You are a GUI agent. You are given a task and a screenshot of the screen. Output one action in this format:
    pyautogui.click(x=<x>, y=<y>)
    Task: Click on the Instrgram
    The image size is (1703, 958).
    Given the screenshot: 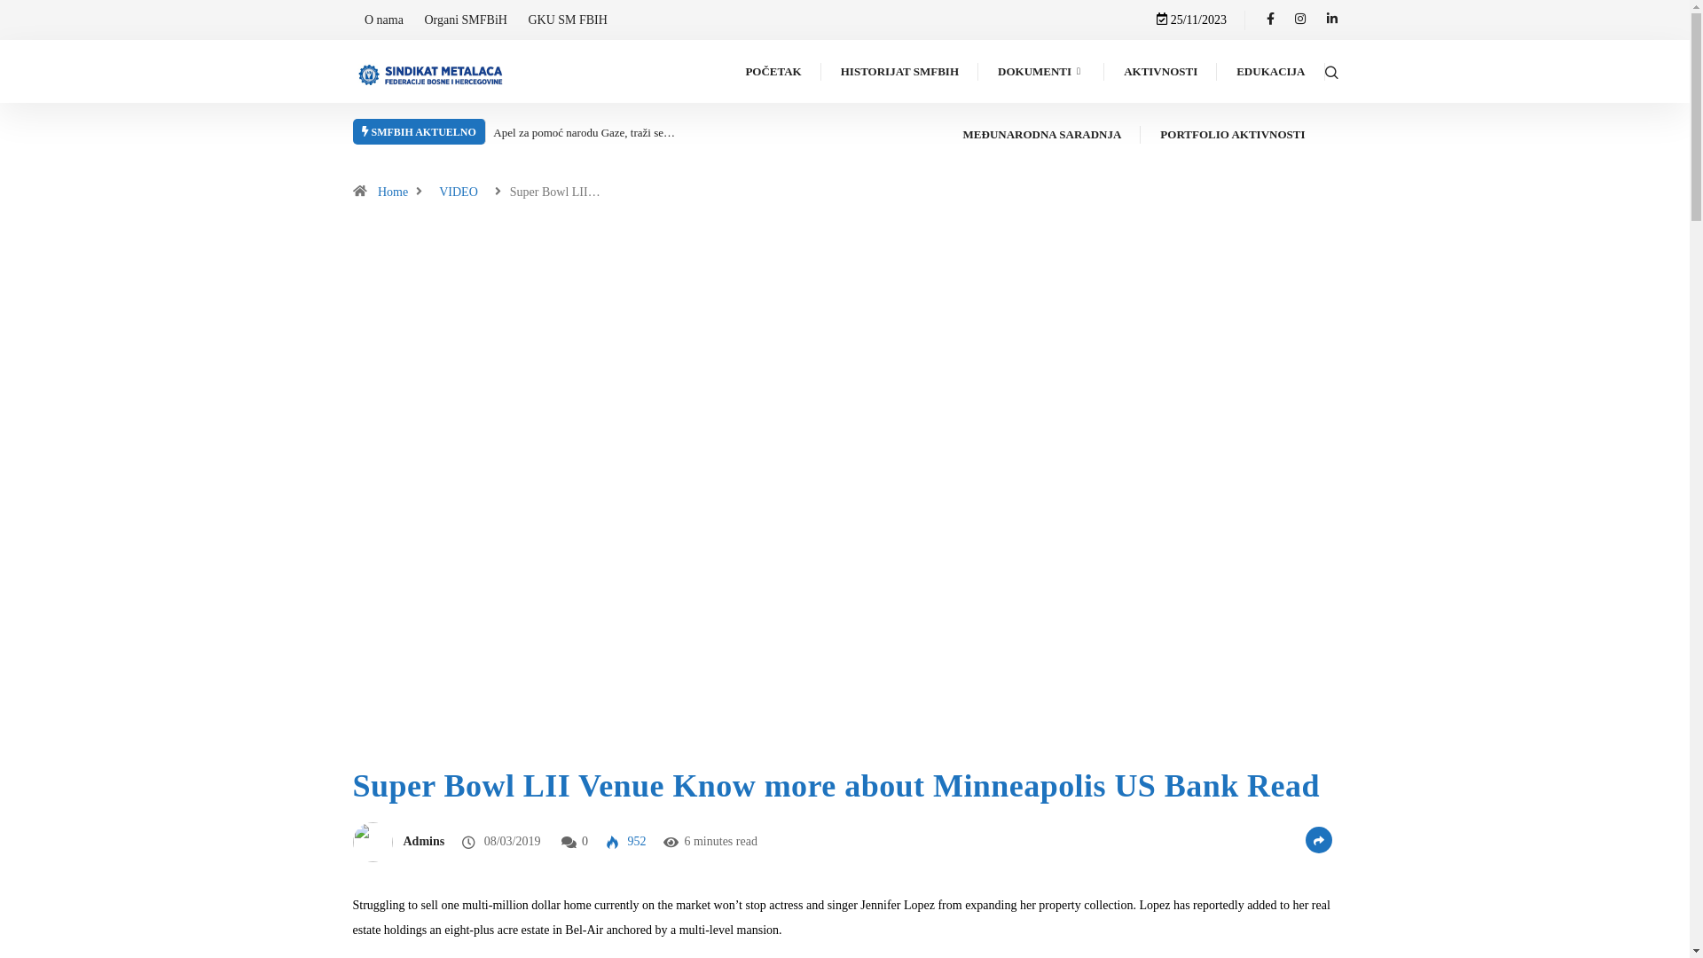 What is the action you would take?
    pyautogui.click(x=1300, y=20)
    